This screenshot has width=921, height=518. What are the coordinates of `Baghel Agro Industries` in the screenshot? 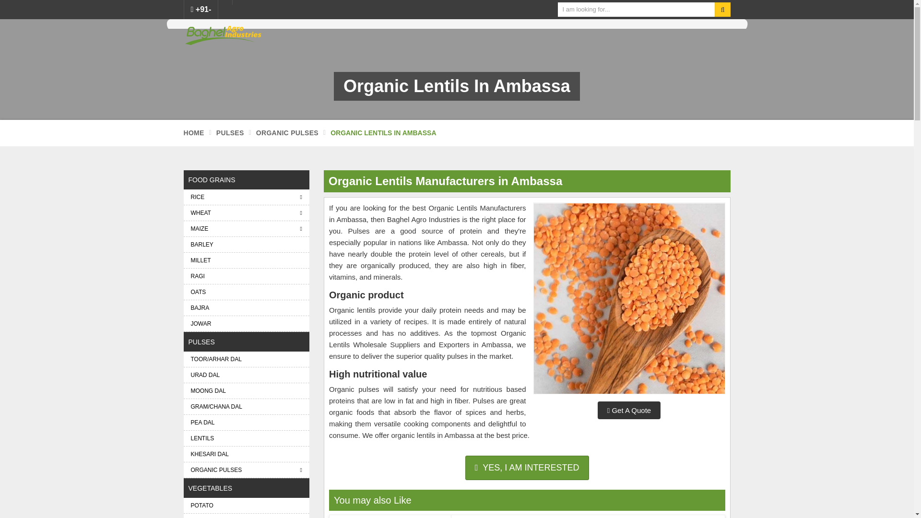 It's located at (223, 35).